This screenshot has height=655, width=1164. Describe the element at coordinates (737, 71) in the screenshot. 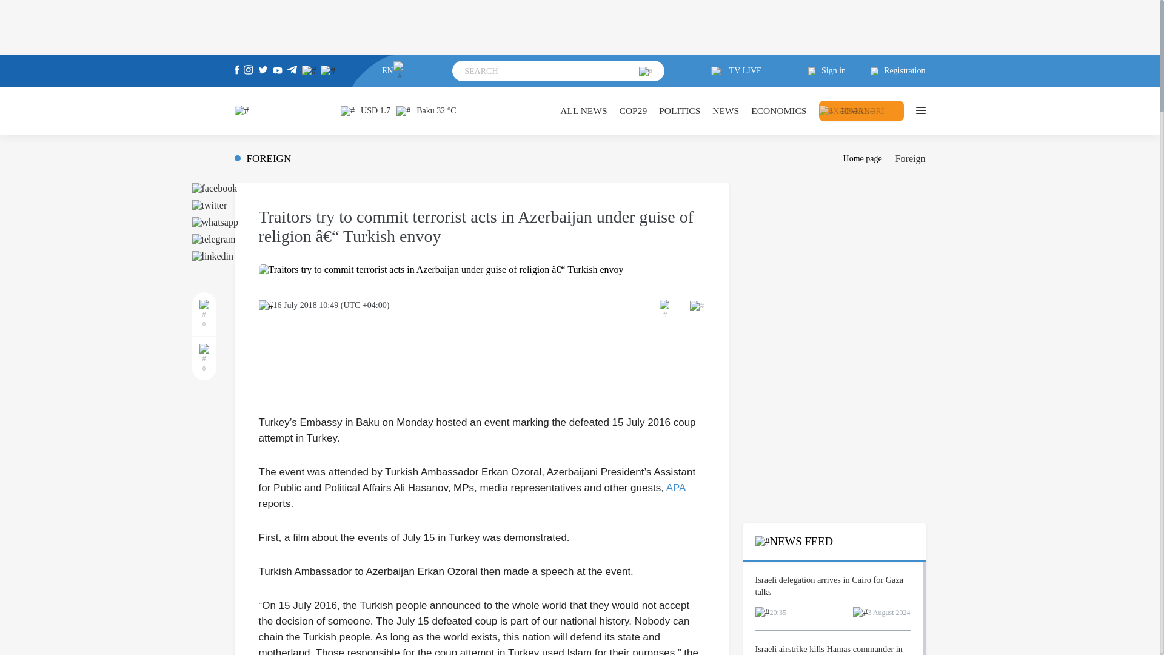

I see `TV LIVE` at that location.